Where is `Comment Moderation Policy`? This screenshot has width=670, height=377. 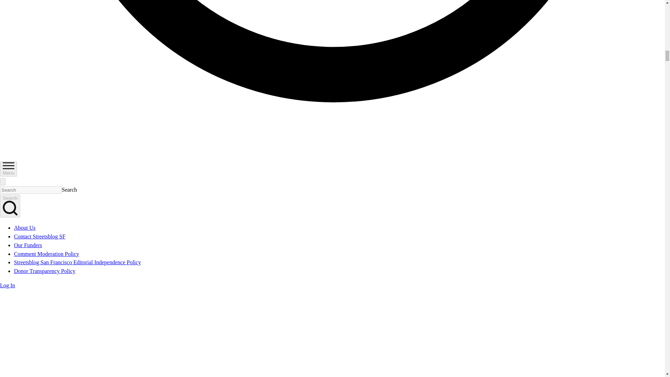 Comment Moderation Policy is located at coordinates (46, 254).